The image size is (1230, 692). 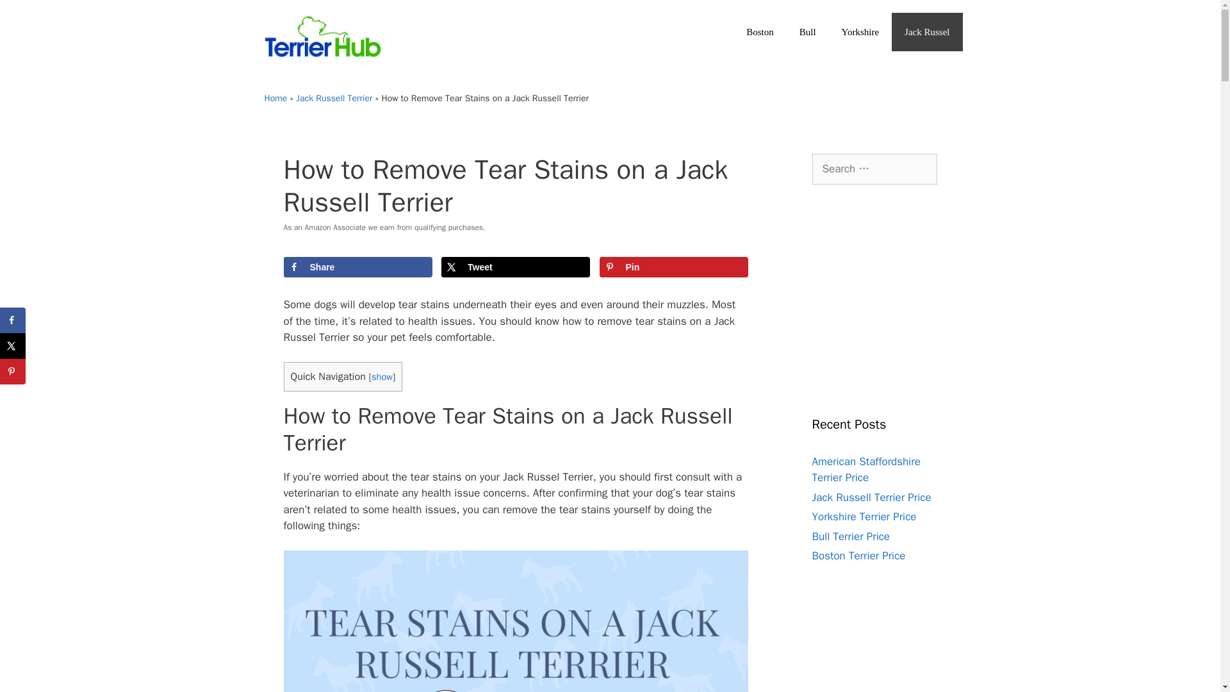 I want to click on Bull Terrier Price, so click(x=851, y=536).